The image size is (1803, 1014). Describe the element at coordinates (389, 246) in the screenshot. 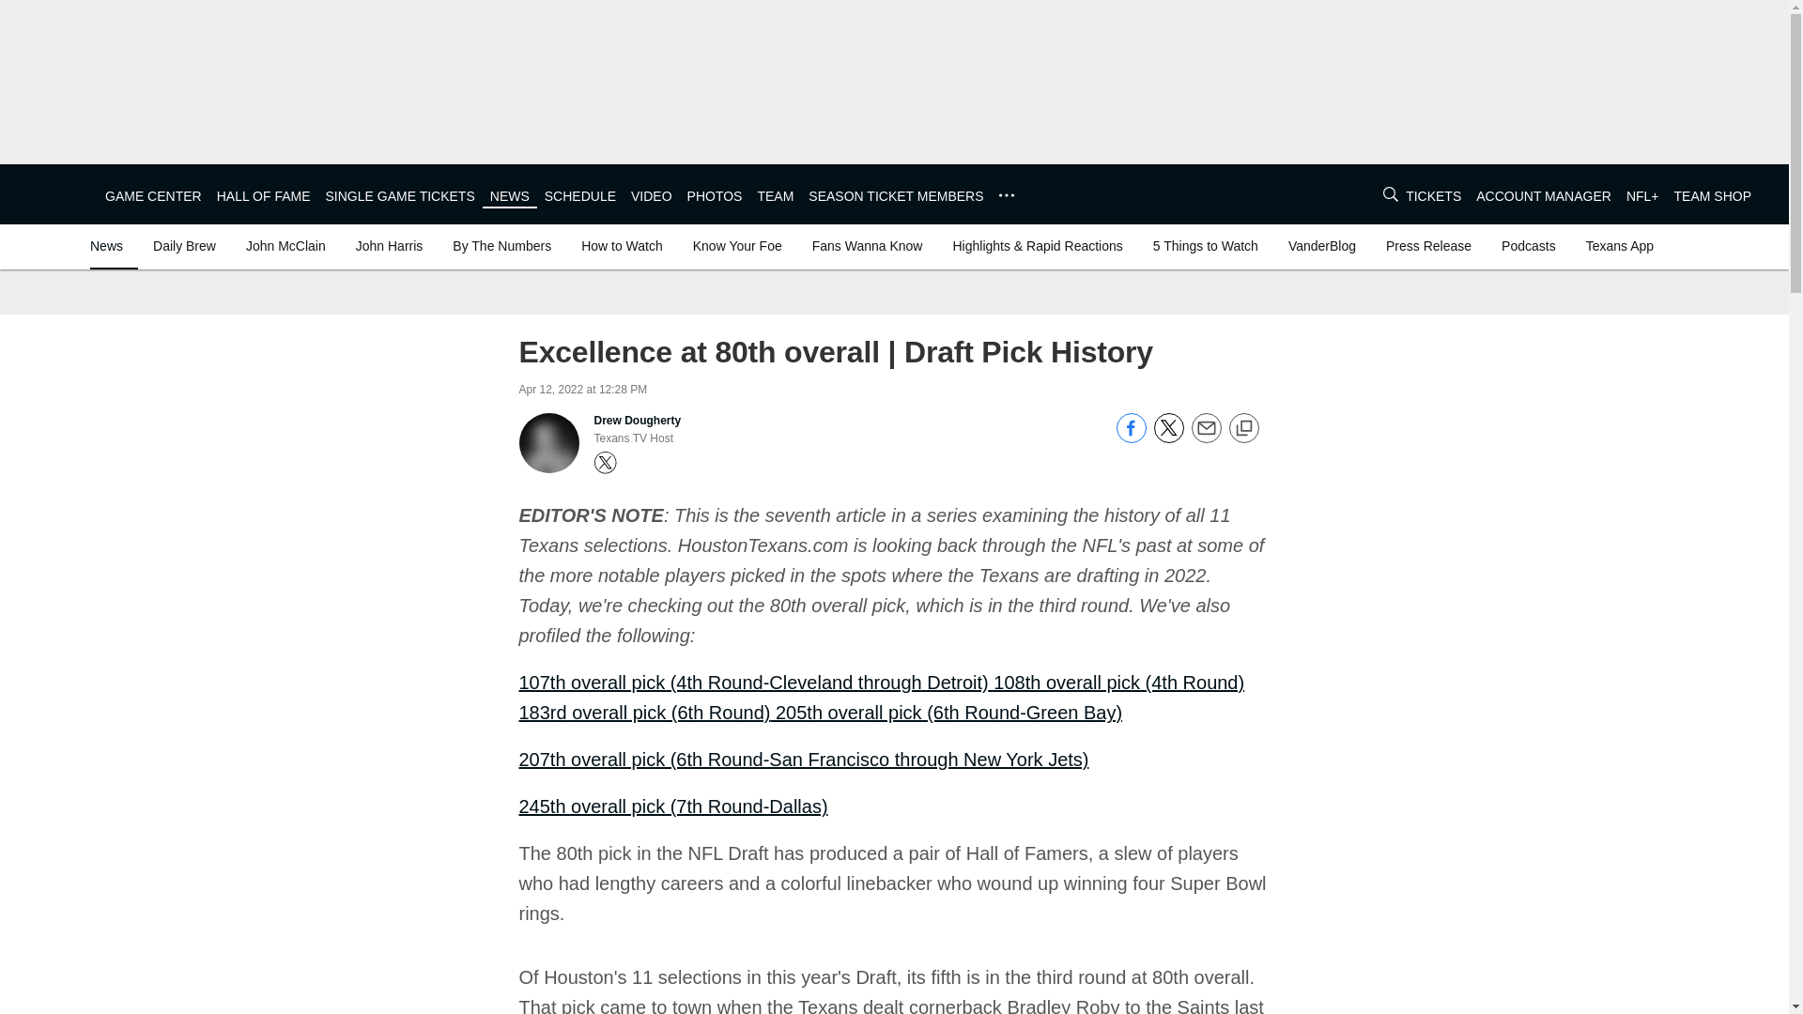

I see `John Harris` at that location.